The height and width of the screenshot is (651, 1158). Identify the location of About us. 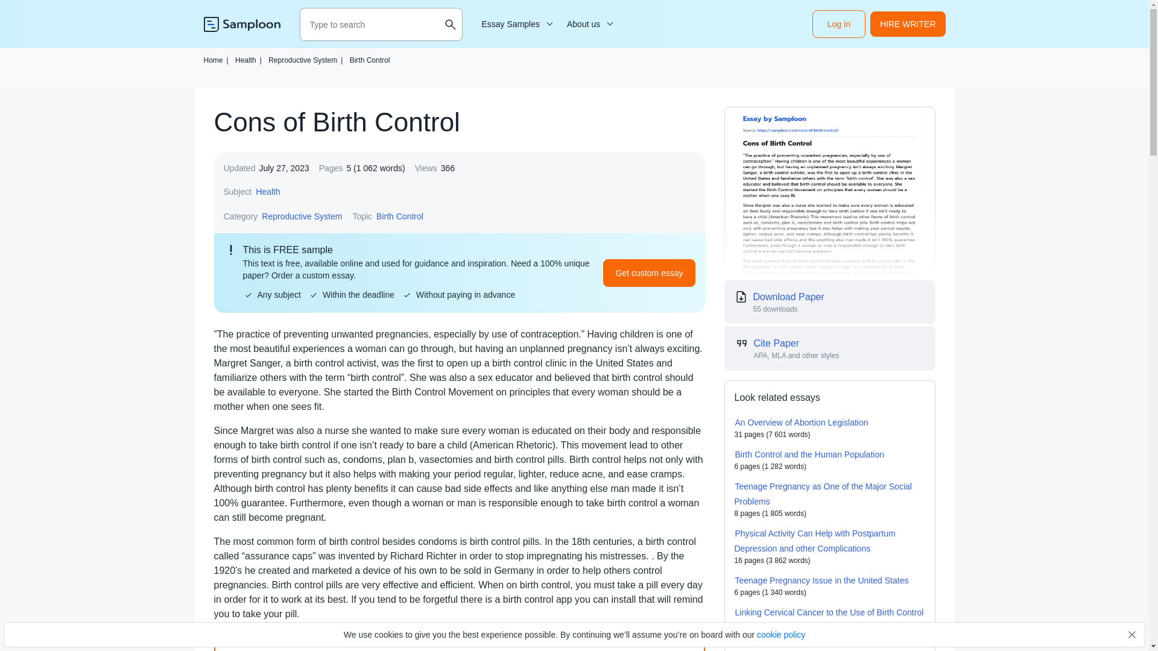
(588, 24).